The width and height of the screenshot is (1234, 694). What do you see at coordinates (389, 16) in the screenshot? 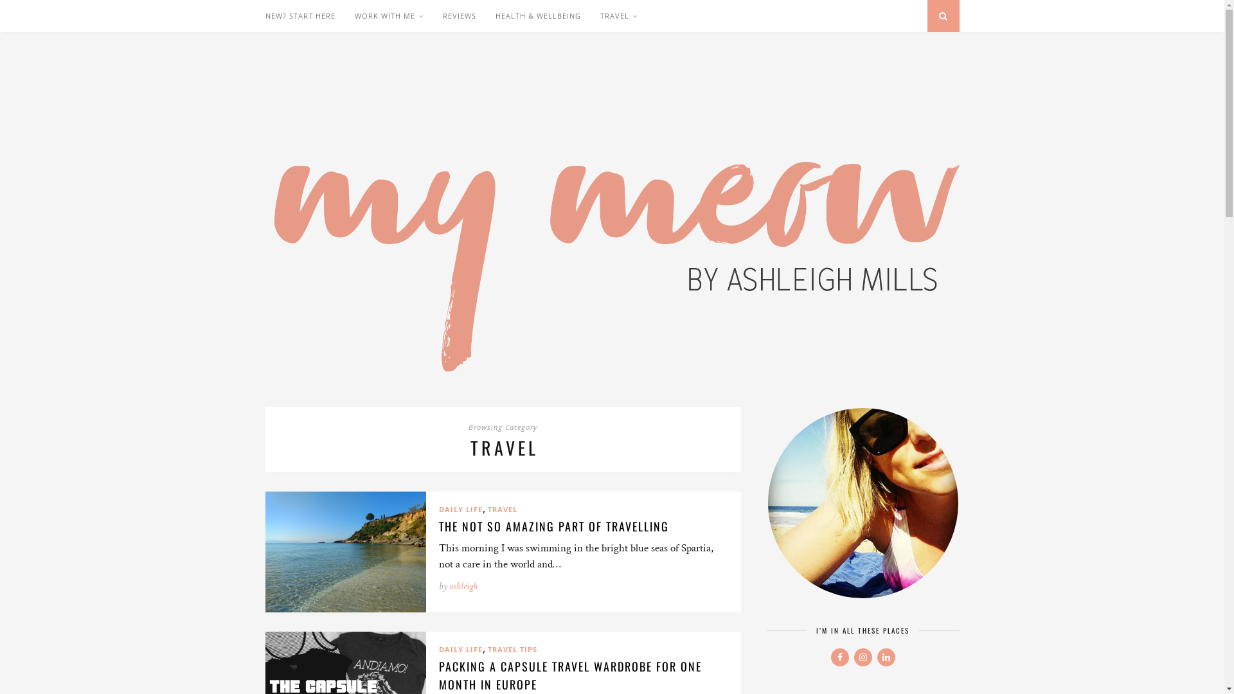
I see `WORK WITH ME` at bounding box center [389, 16].